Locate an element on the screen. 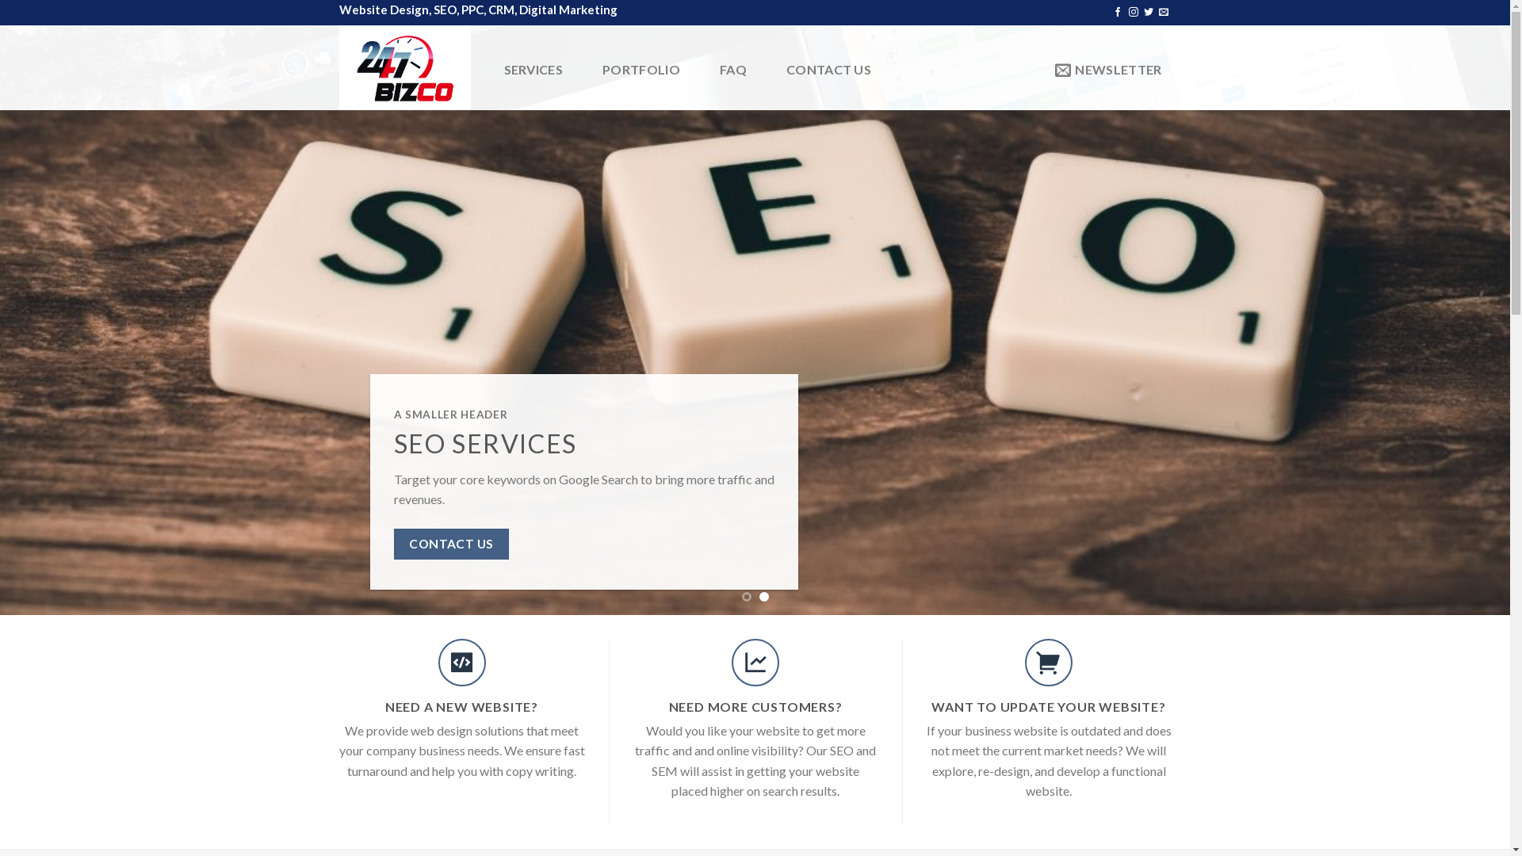  Follow on Twitter is located at coordinates (1149, 13).